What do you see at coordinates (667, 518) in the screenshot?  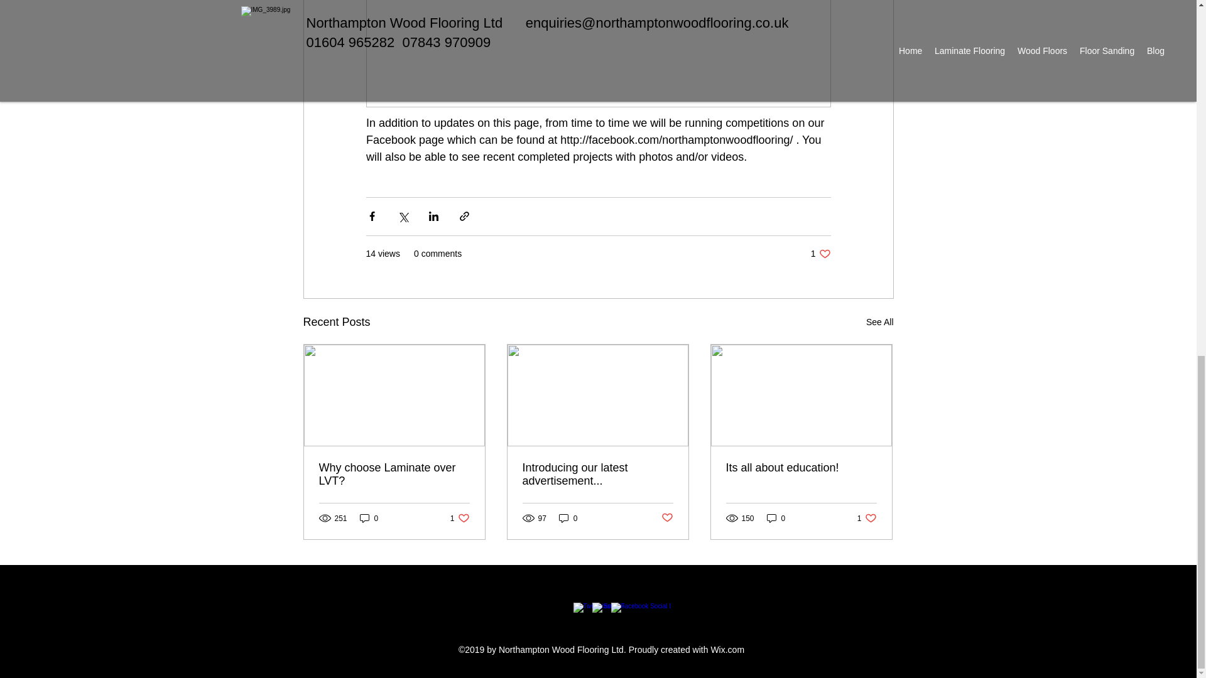 I see `Its all about education!` at bounding box center [667, 518].